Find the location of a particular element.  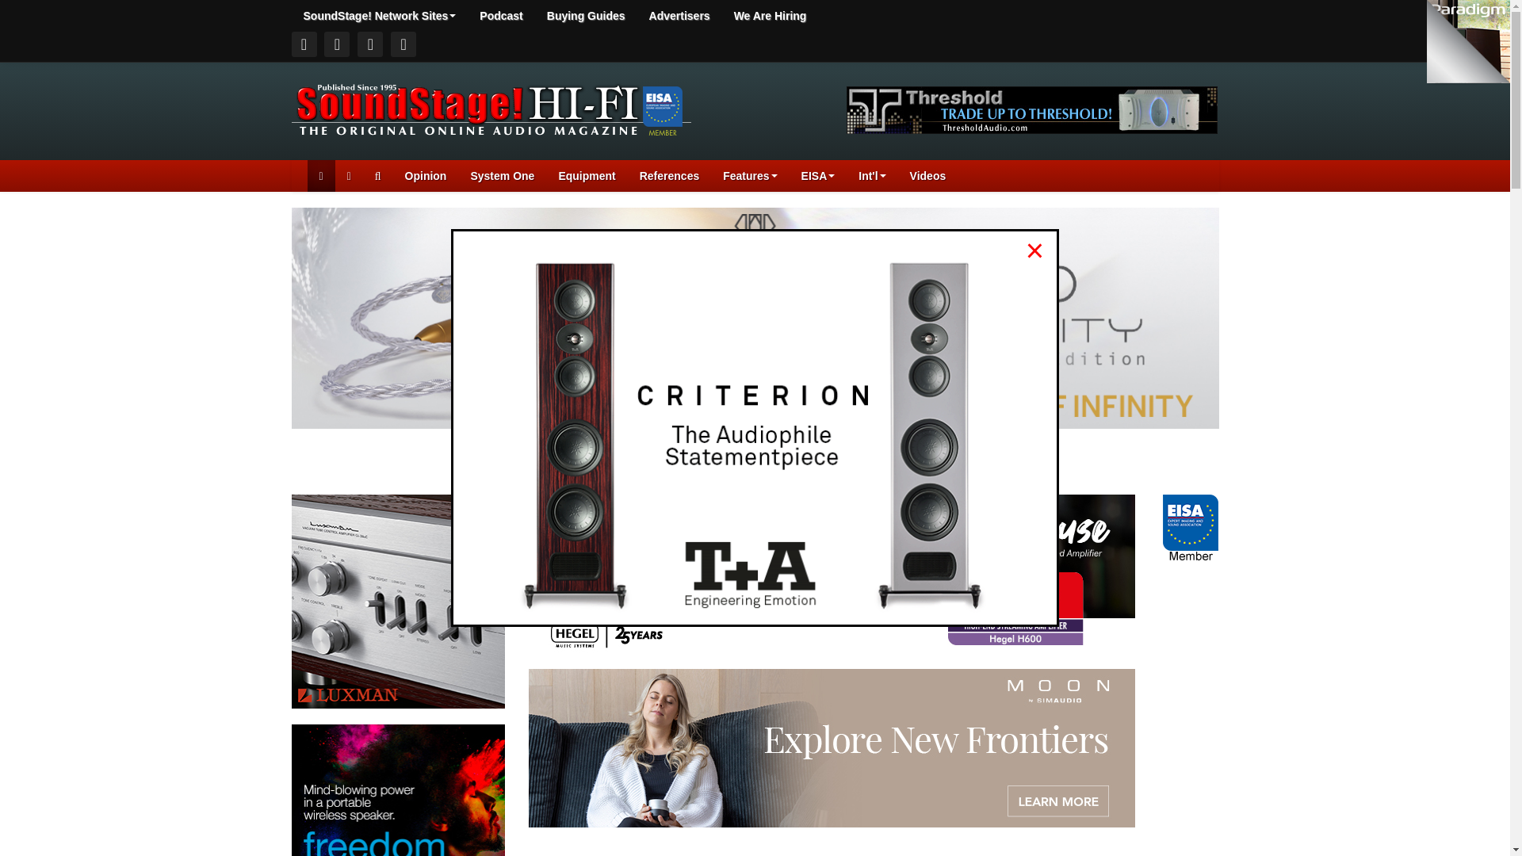

EISA is located at coordinates (818, 175).